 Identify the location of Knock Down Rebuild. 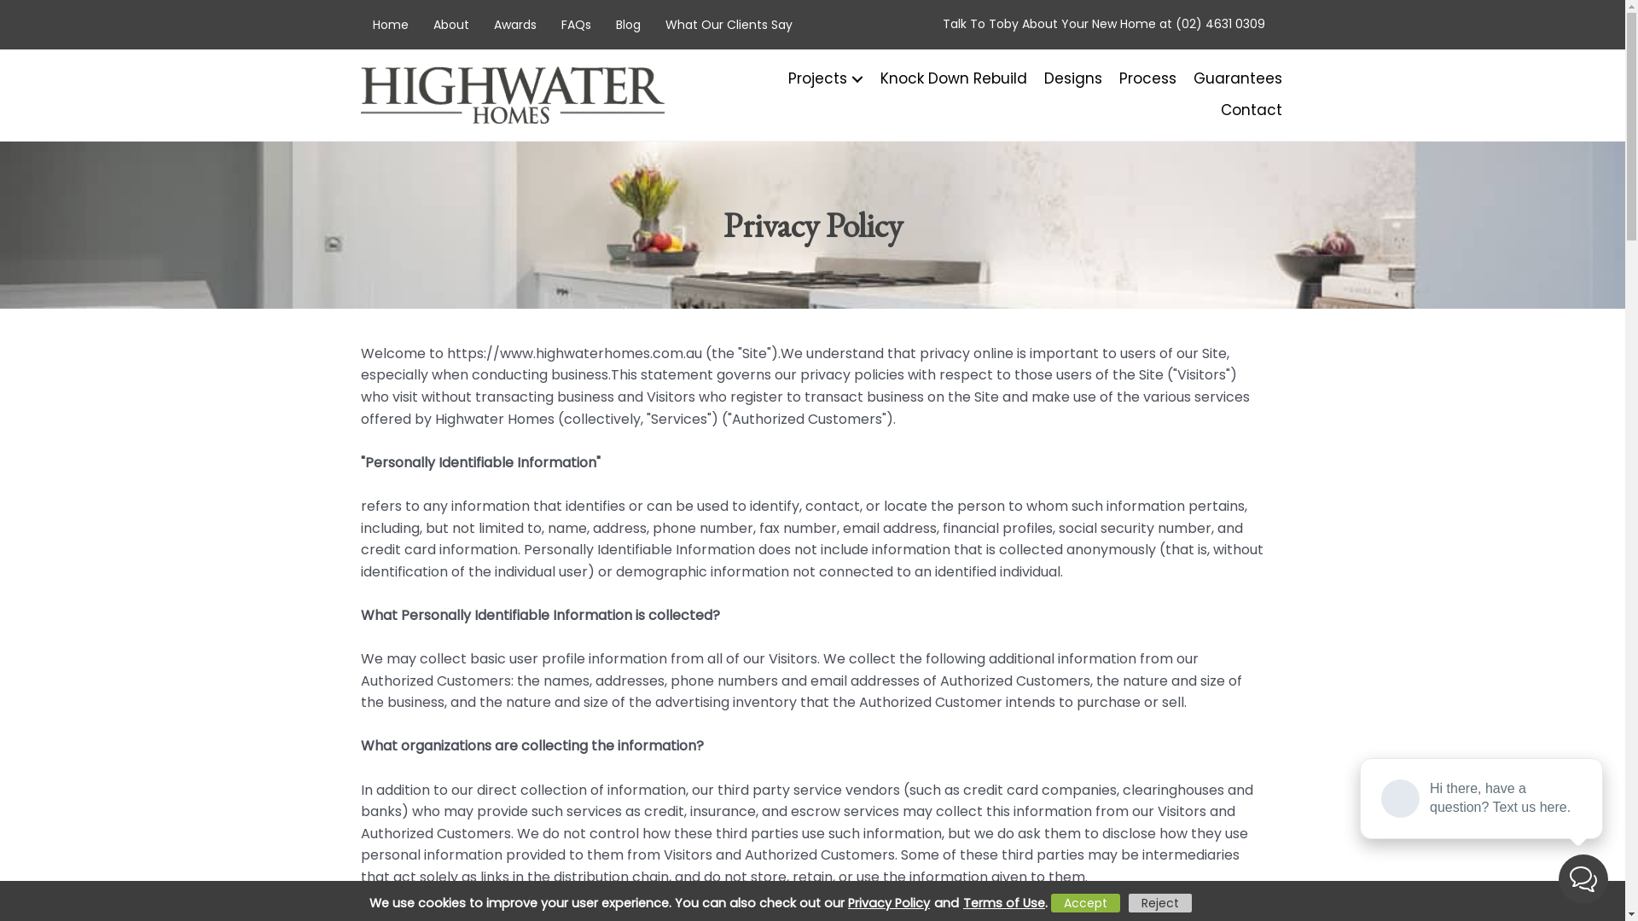
(945, 78).